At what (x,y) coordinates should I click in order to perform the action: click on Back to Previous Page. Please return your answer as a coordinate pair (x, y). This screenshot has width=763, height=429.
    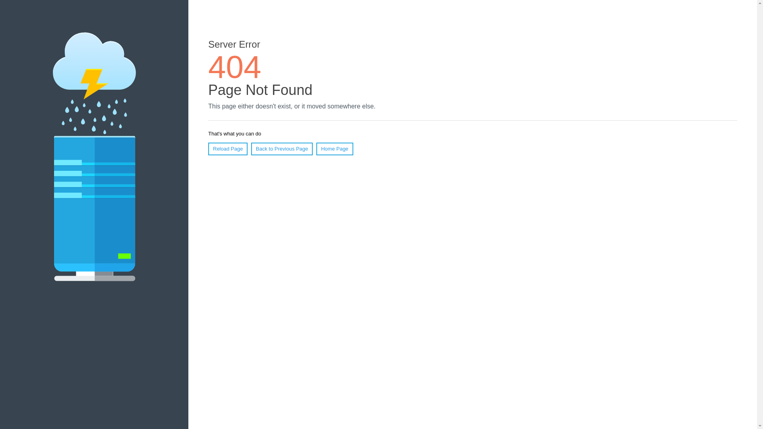
    Looking at the image, I should click on (282, 149).